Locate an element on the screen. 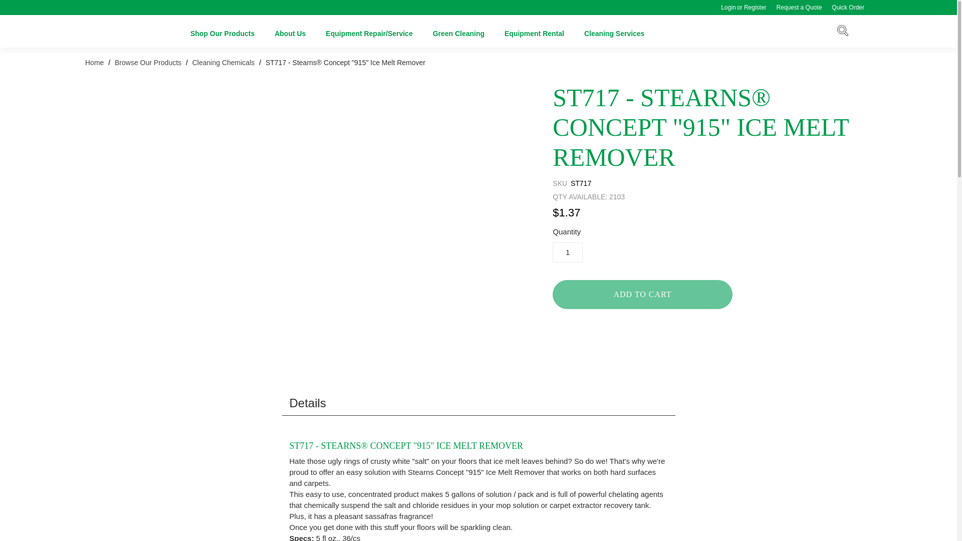  Browse Our Products is located at coordinates (148, 62).